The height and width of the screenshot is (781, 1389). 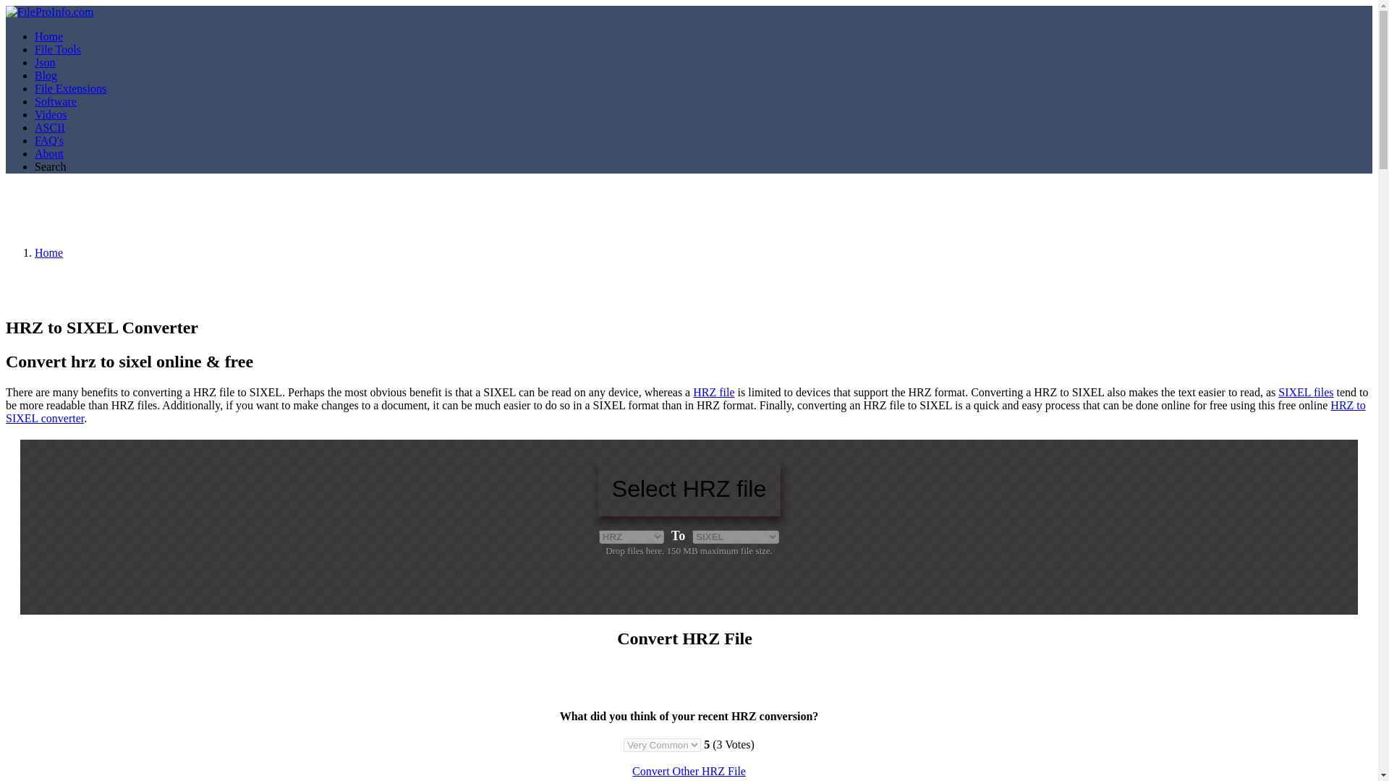 What do you see at coordinates (689, 489) in the screenshot?
I see `Select HRZ file` at bounding box center [689, 489].